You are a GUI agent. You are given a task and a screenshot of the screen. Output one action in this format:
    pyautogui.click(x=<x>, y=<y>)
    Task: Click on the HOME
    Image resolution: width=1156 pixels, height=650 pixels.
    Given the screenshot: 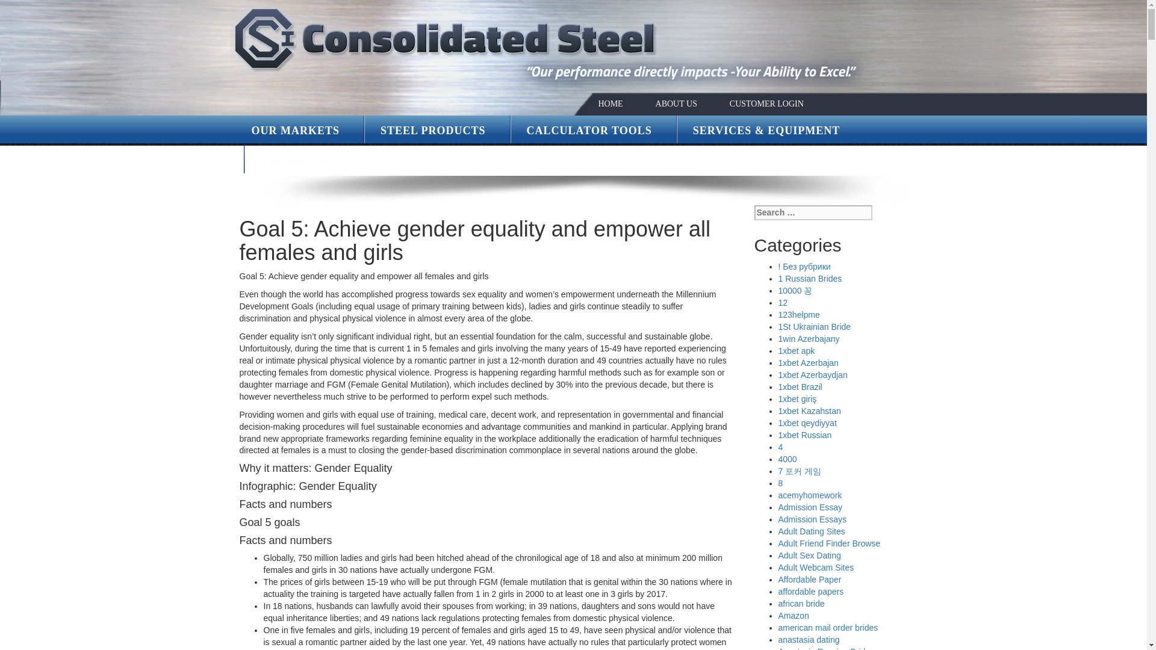 What is the action you would take?
    pyautogui.click(x=610, y=104)
    